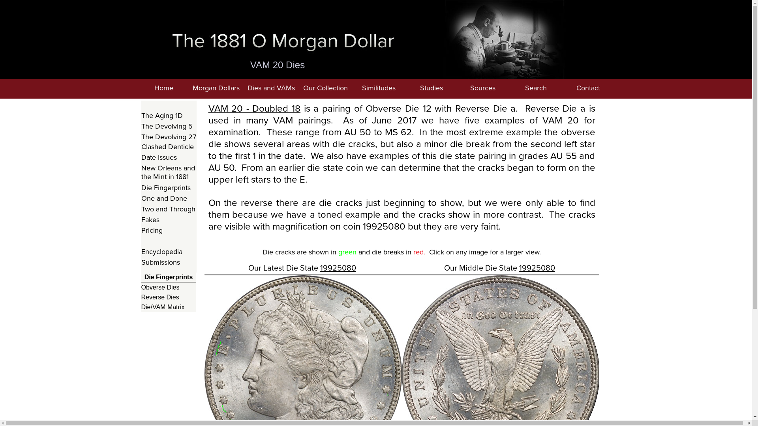 This screenshot has height=426, width=758. I want to click on One and Done, so click(169, 199).